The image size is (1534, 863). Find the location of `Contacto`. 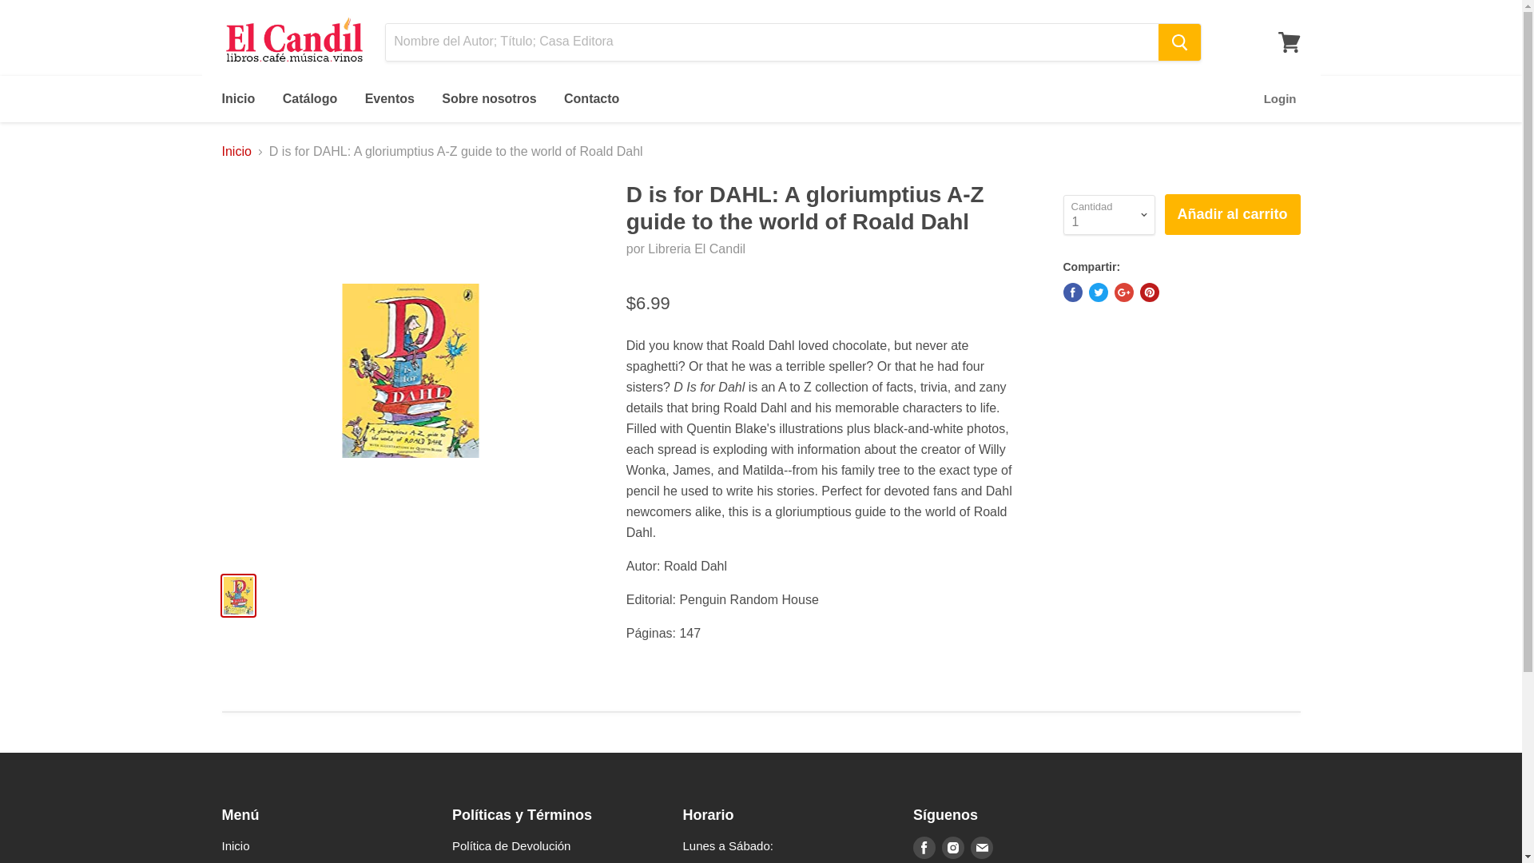

Contacto is located at coordinates (591, 98).